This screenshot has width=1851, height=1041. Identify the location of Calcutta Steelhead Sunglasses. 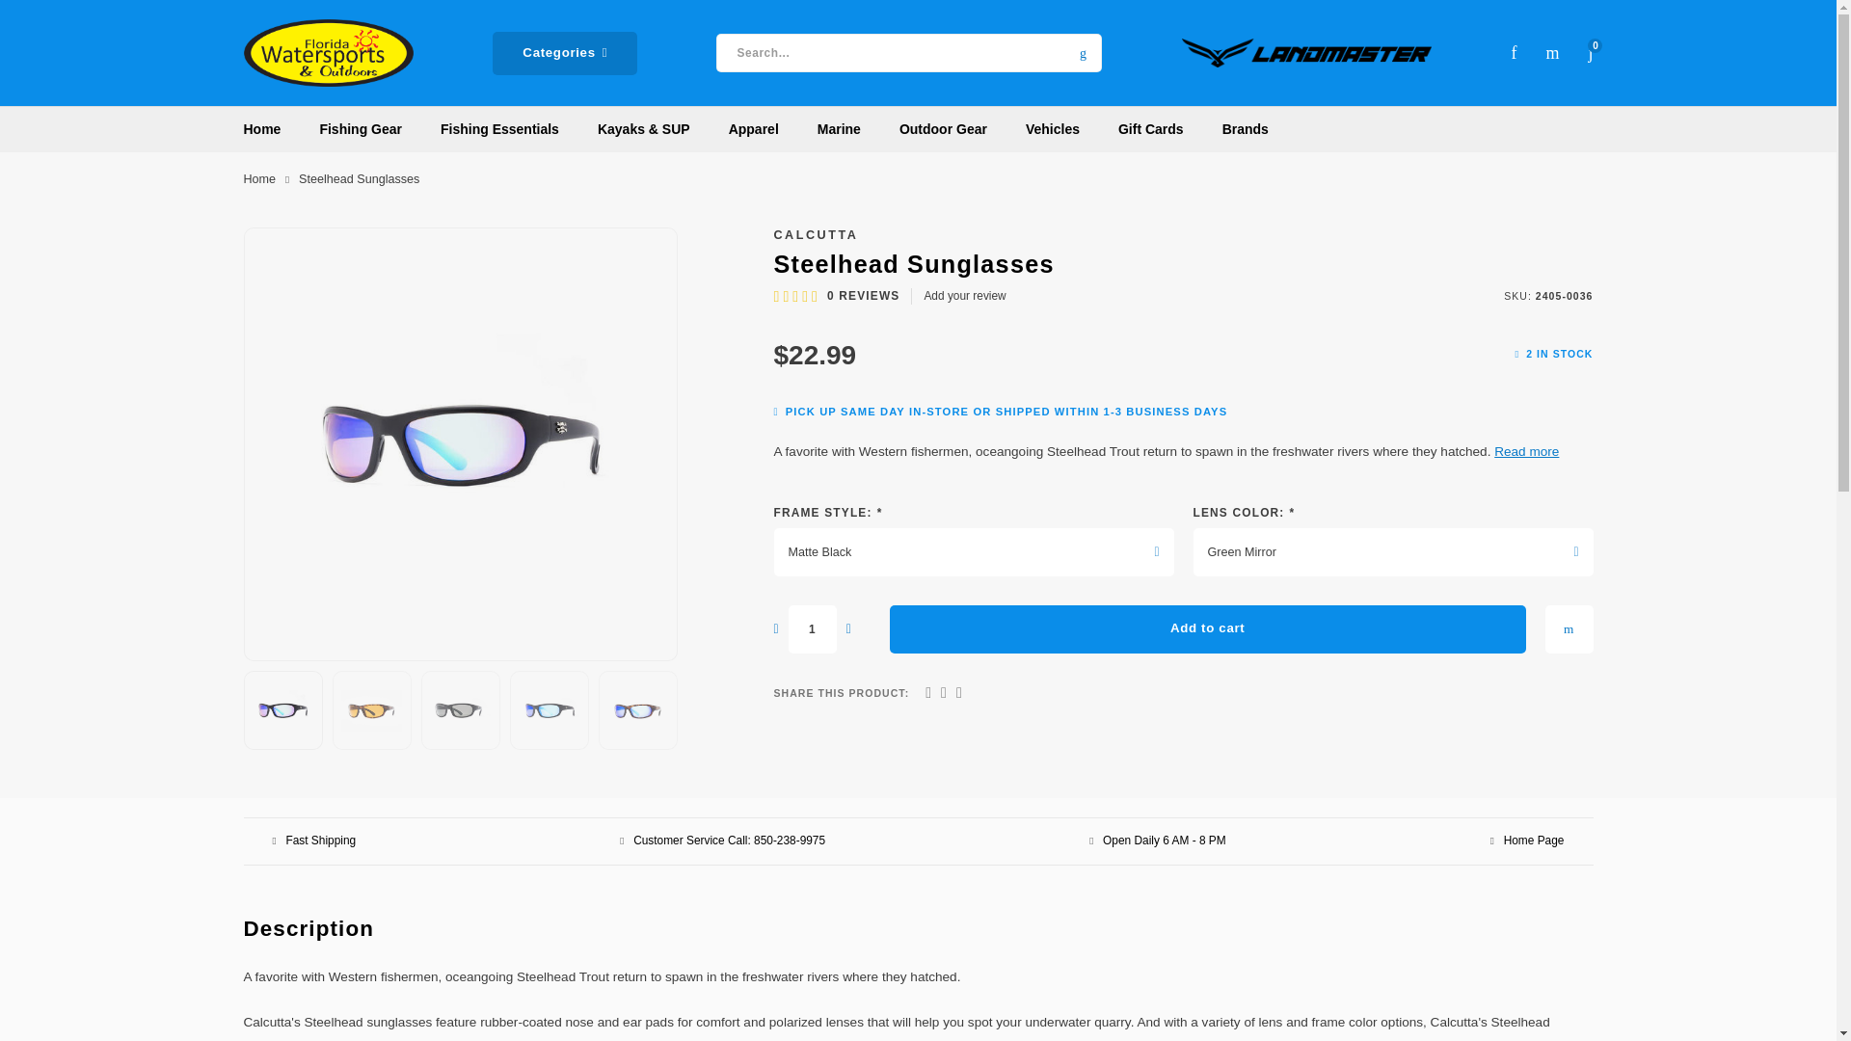
(461, 709).